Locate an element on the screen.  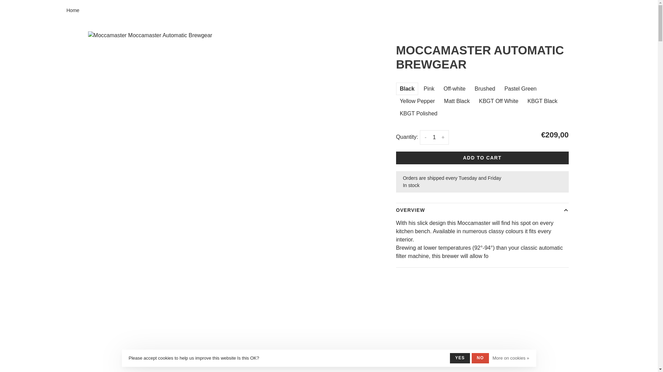
Matt Black is located at coordinates (457, 101).